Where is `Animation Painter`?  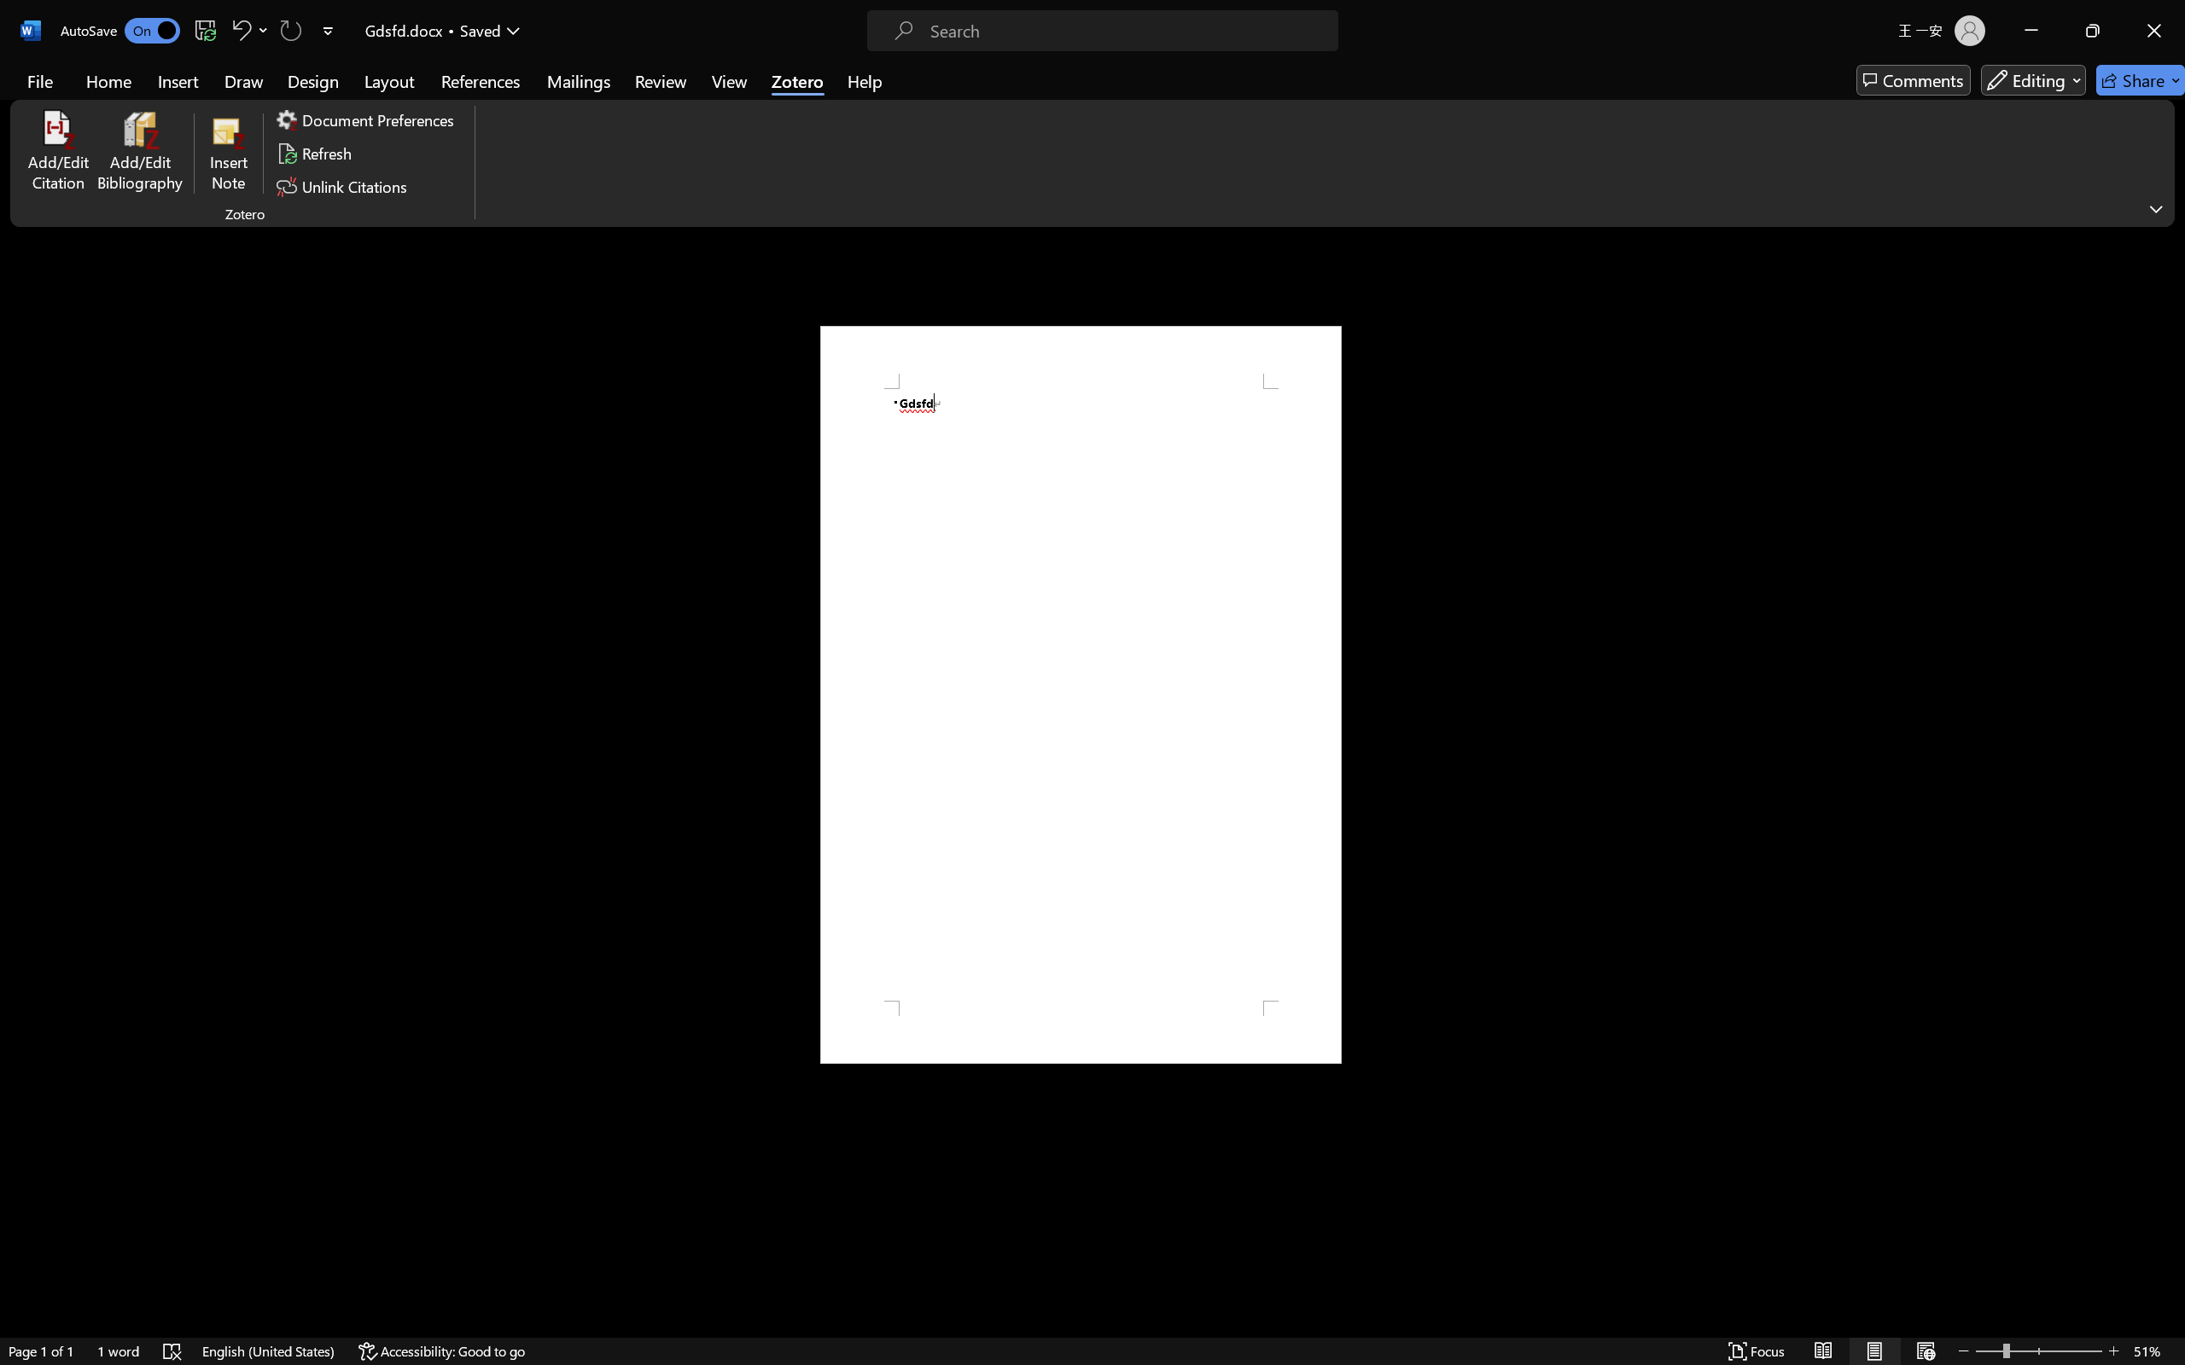
Animation Painter is located at coordinates (1796, 121).